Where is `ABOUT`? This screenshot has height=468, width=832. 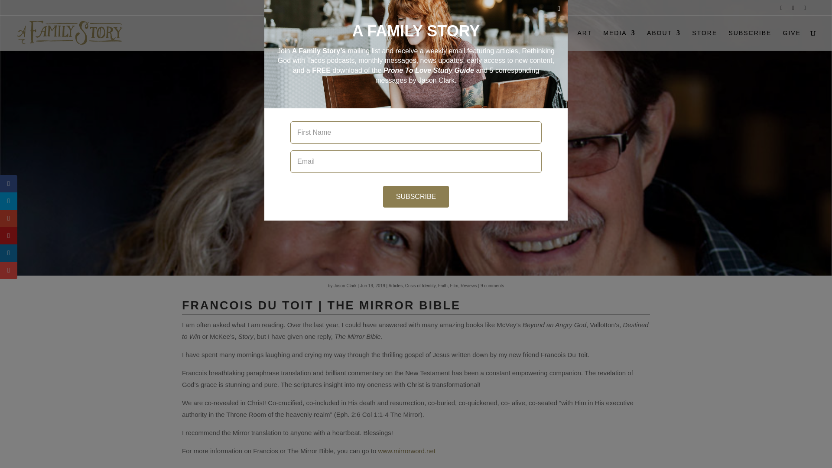
ABOUT is located at coordinates (664, 40).